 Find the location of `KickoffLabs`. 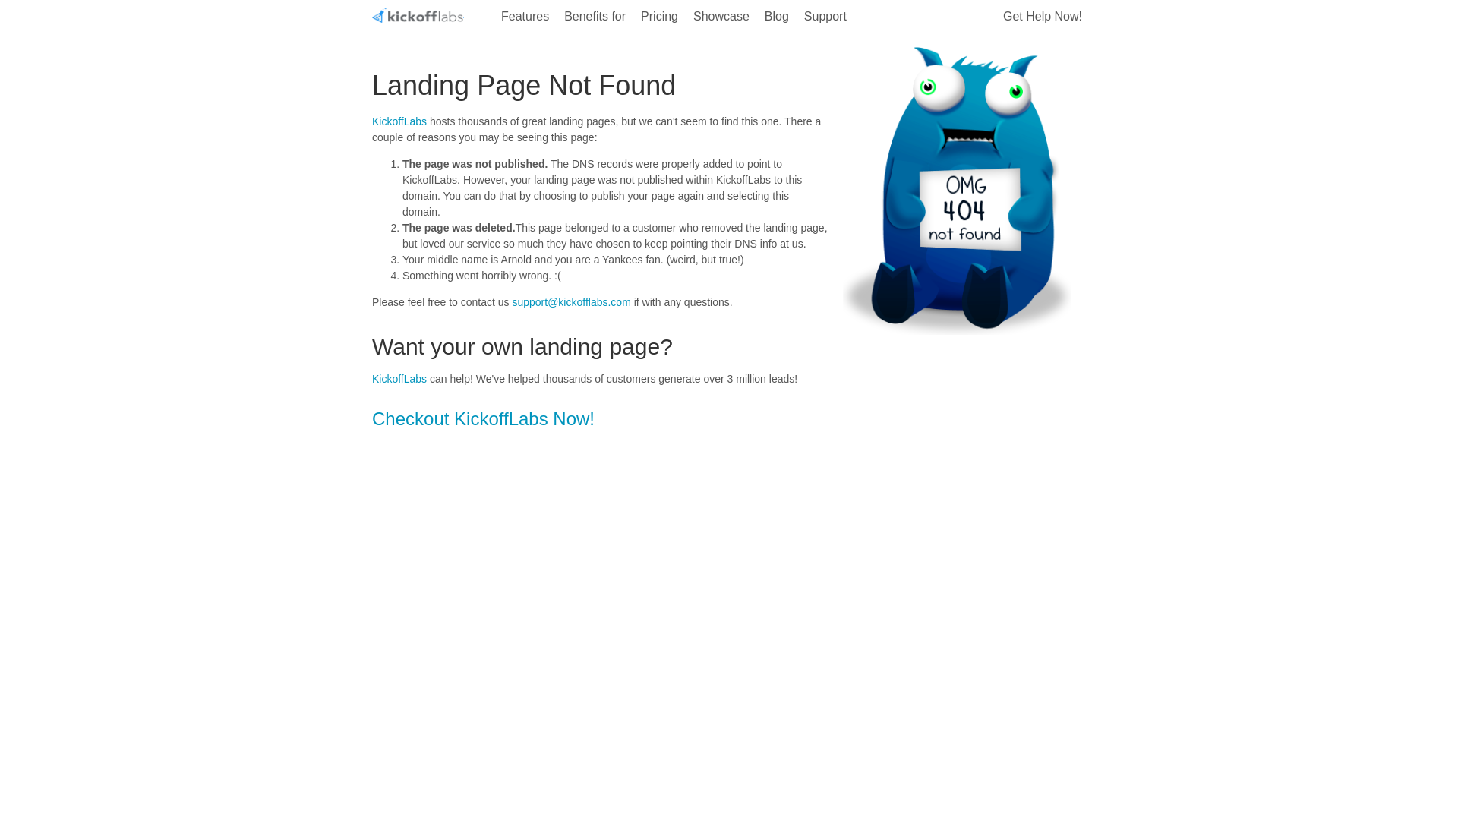

KickoffLabs is located at coordinates (418, 15).